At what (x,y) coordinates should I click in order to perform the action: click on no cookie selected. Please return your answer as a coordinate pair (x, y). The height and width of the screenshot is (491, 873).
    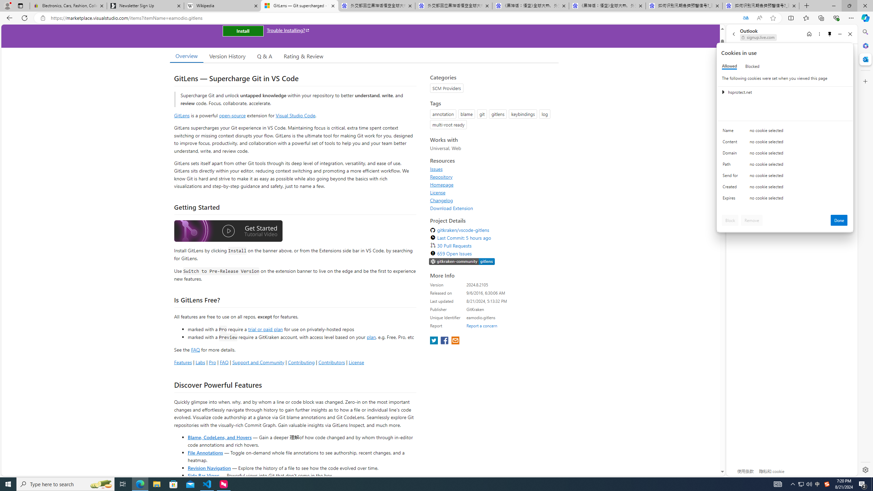
    Looking at the image, I should click on (799, 199).